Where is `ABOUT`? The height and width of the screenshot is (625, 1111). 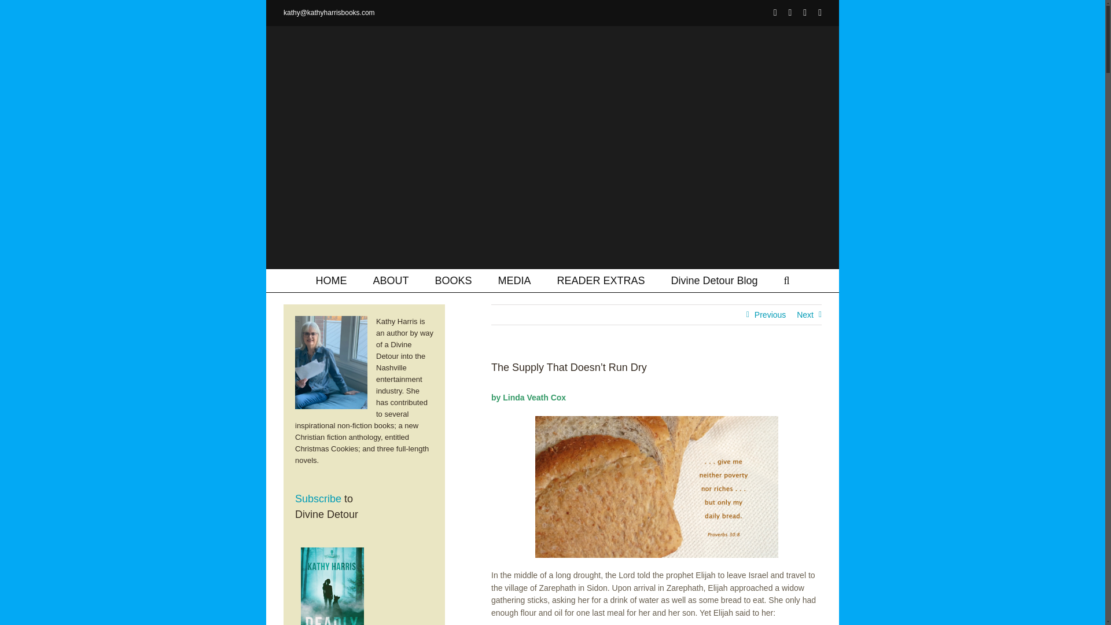
ABOUT is located at coordinates (390, 281).